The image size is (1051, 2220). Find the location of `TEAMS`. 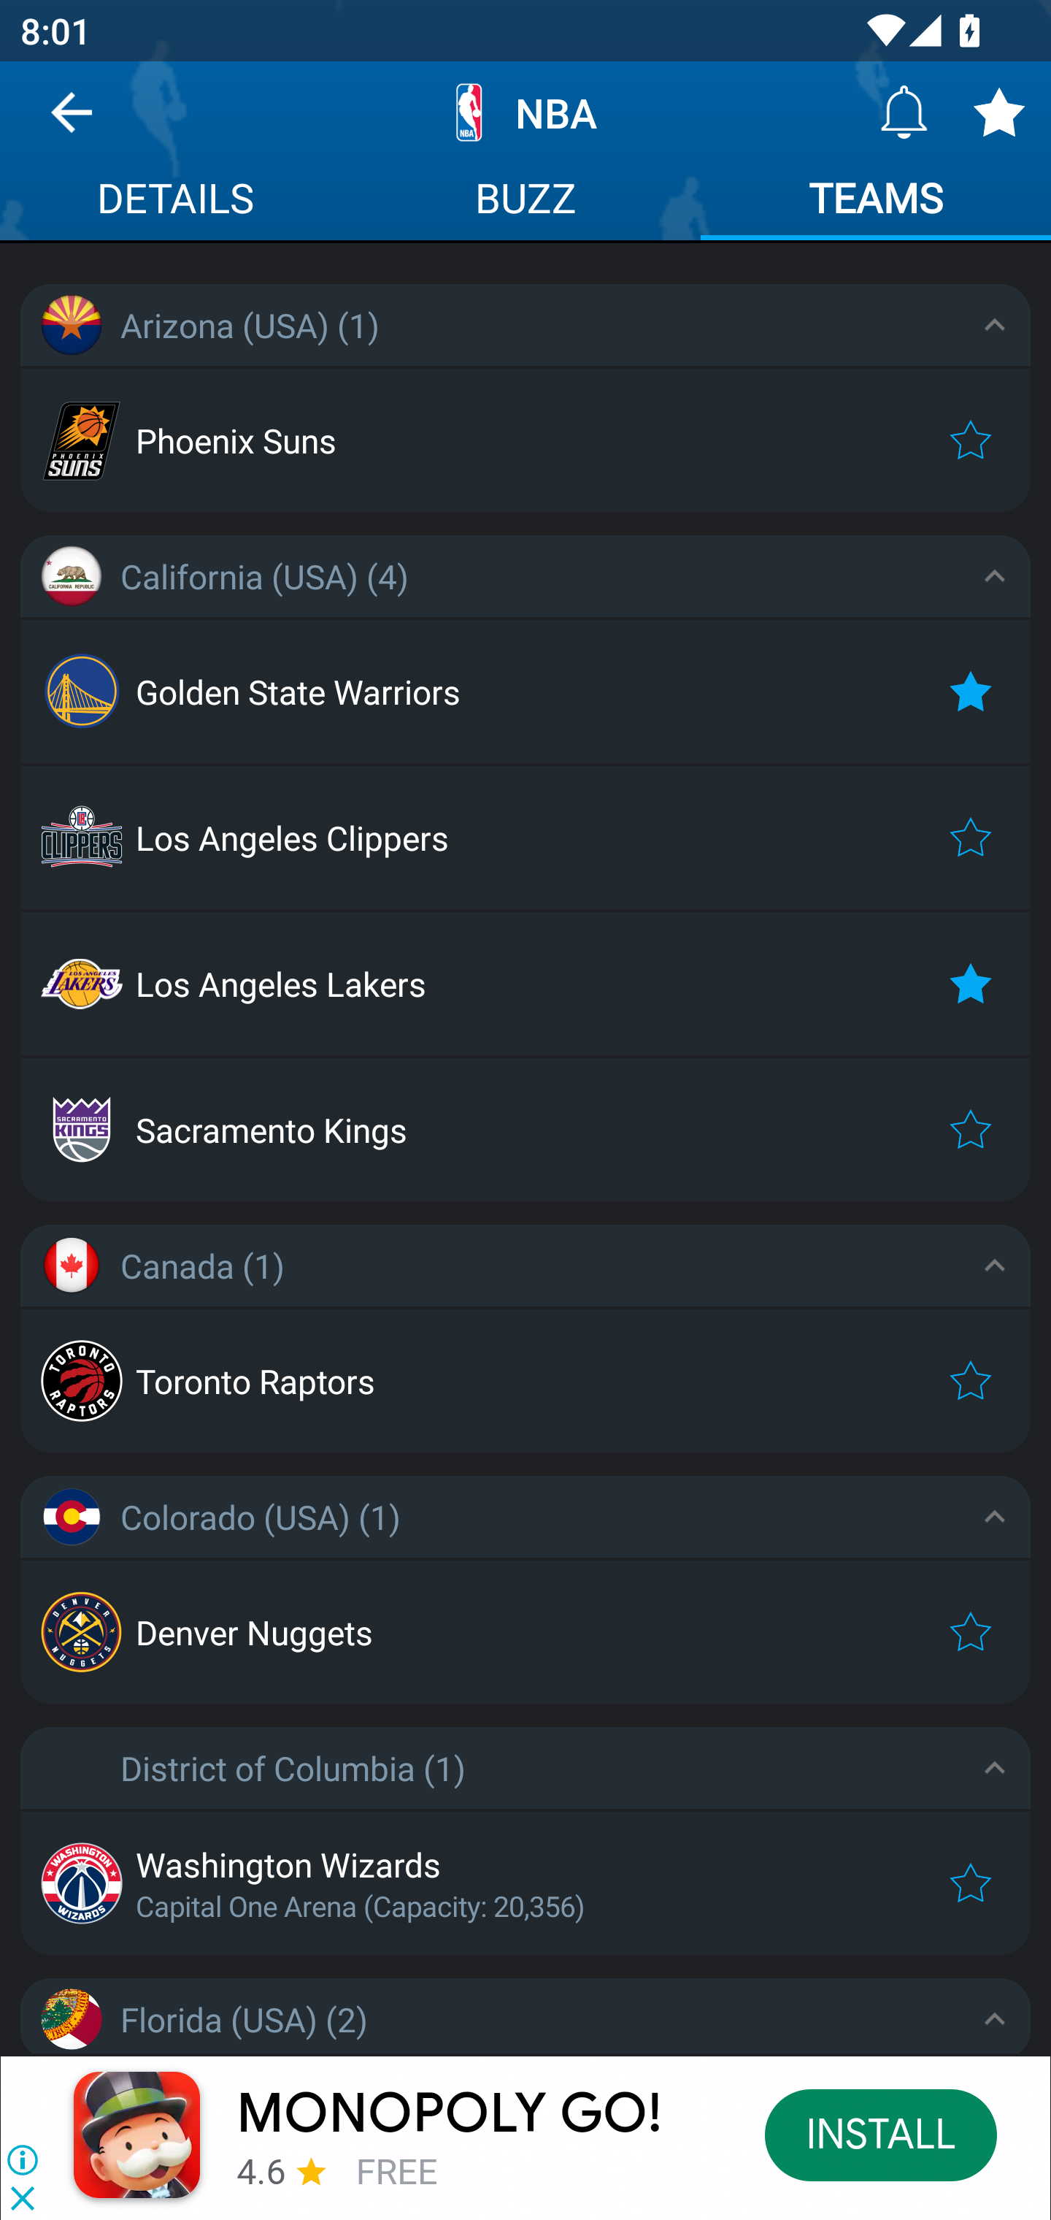

TEAMS is located at coordinates (876, 202).